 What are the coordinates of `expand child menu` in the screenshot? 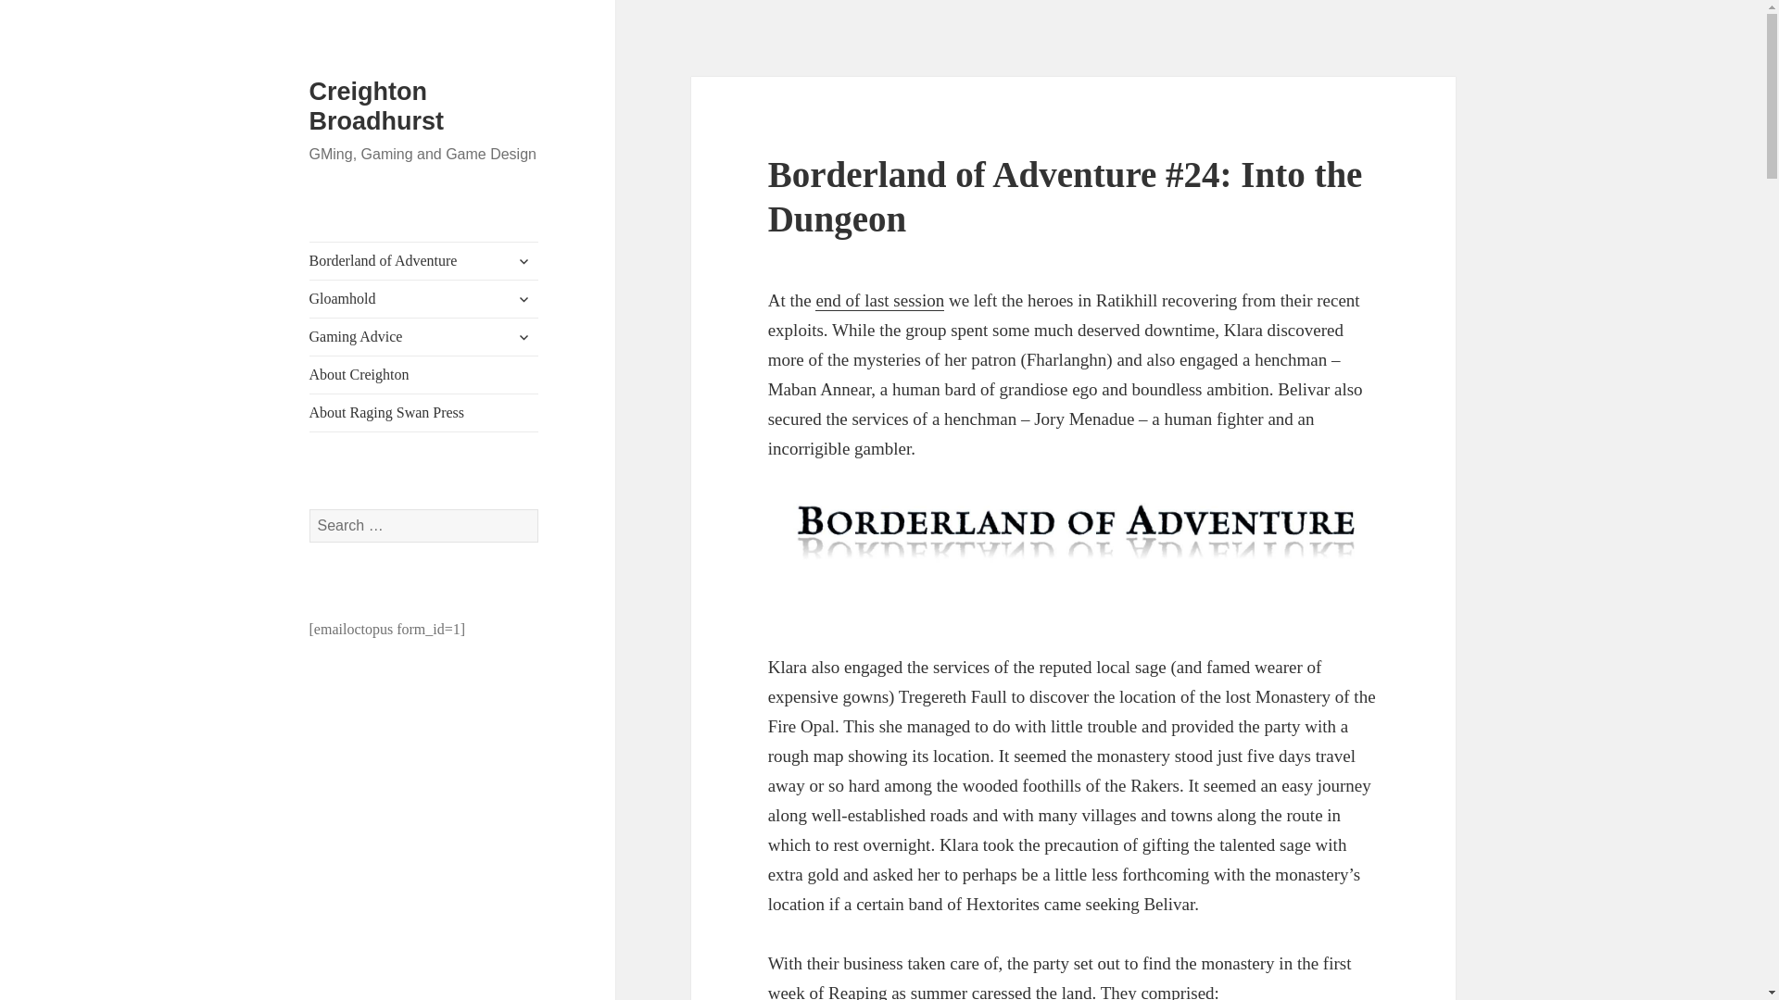 It's located at (524, 337).